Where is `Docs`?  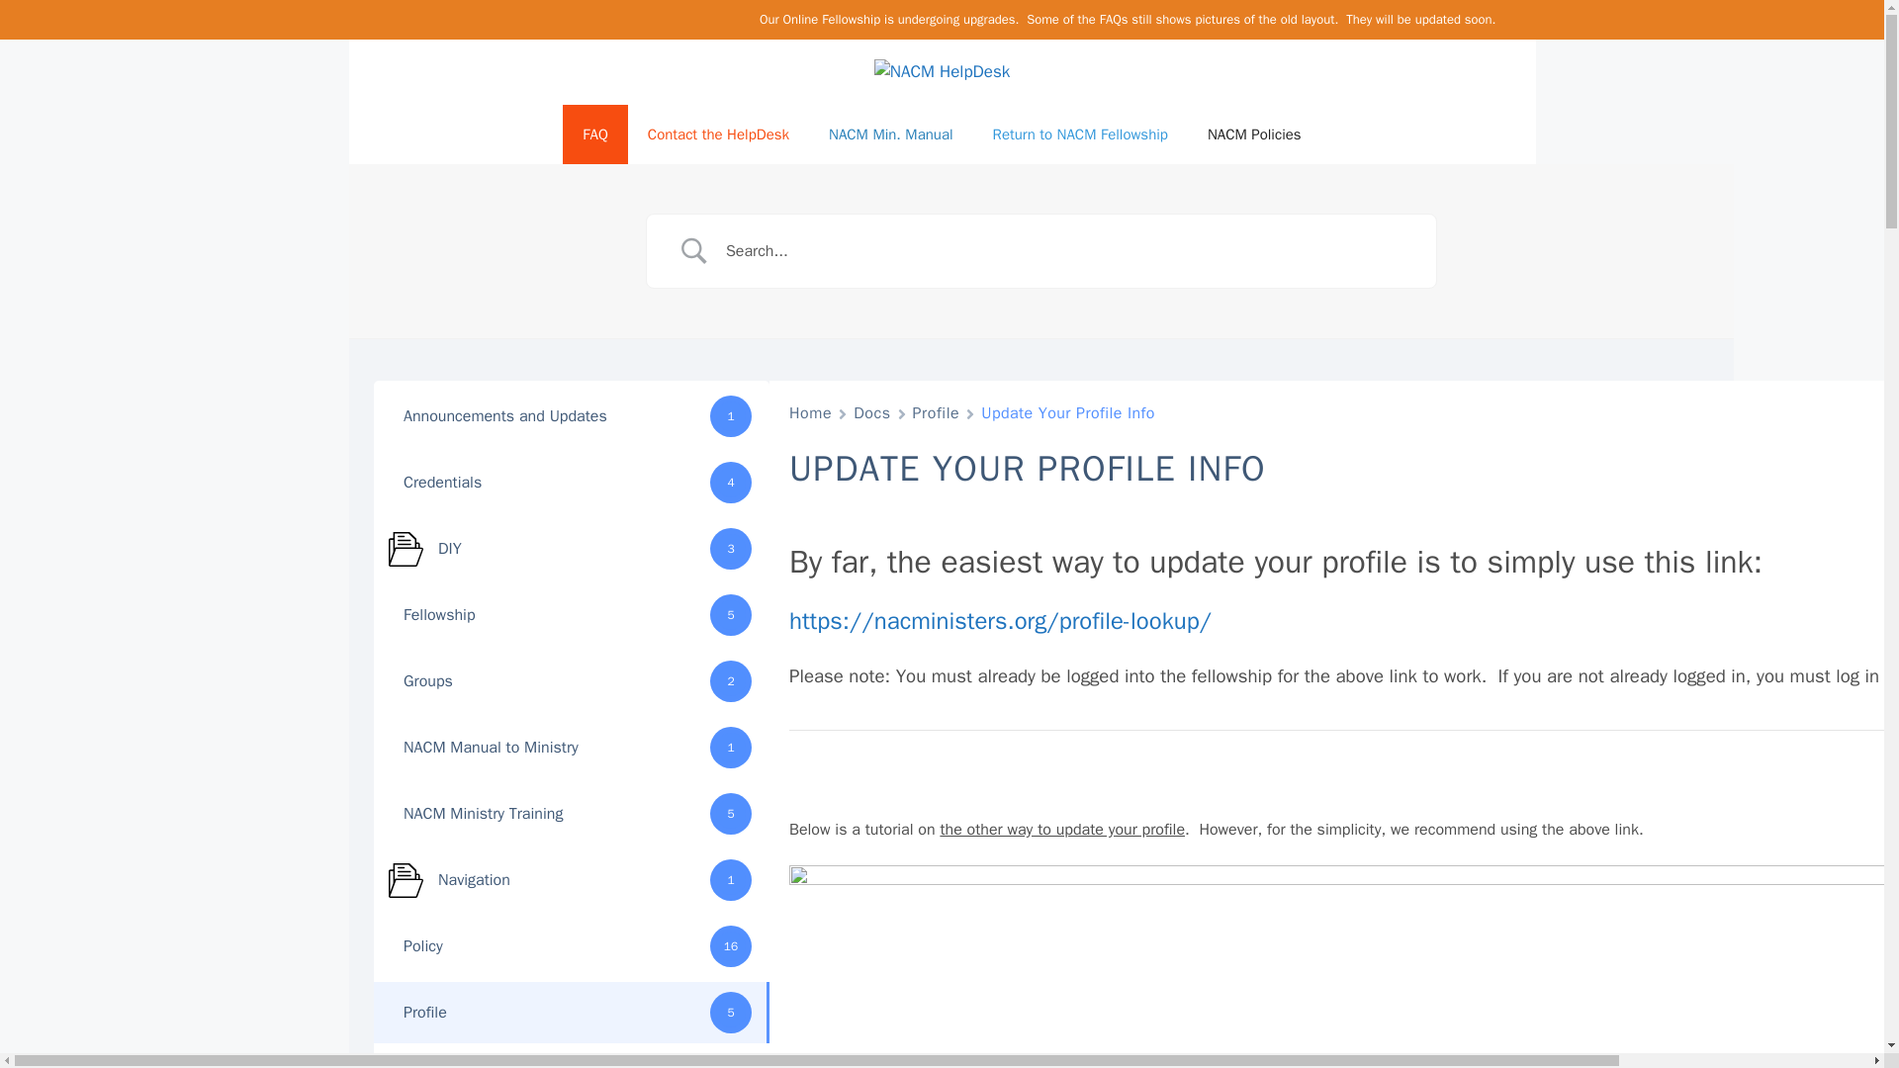
Docs is located at coordinates (871, 413).